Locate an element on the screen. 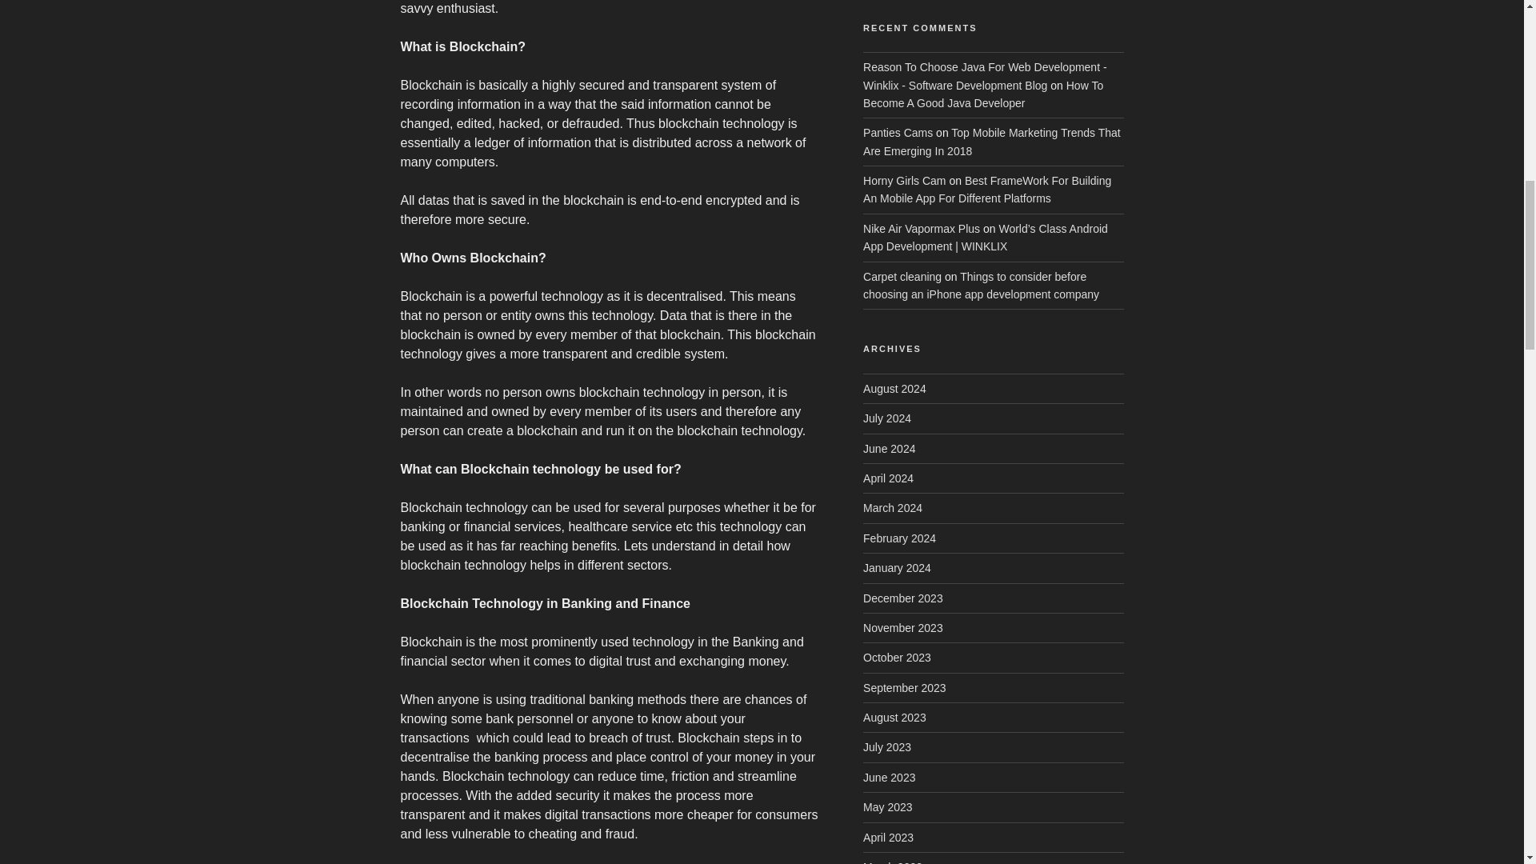 The image size is (1536, 864). April 2024 is located at coordinates (888, 478).